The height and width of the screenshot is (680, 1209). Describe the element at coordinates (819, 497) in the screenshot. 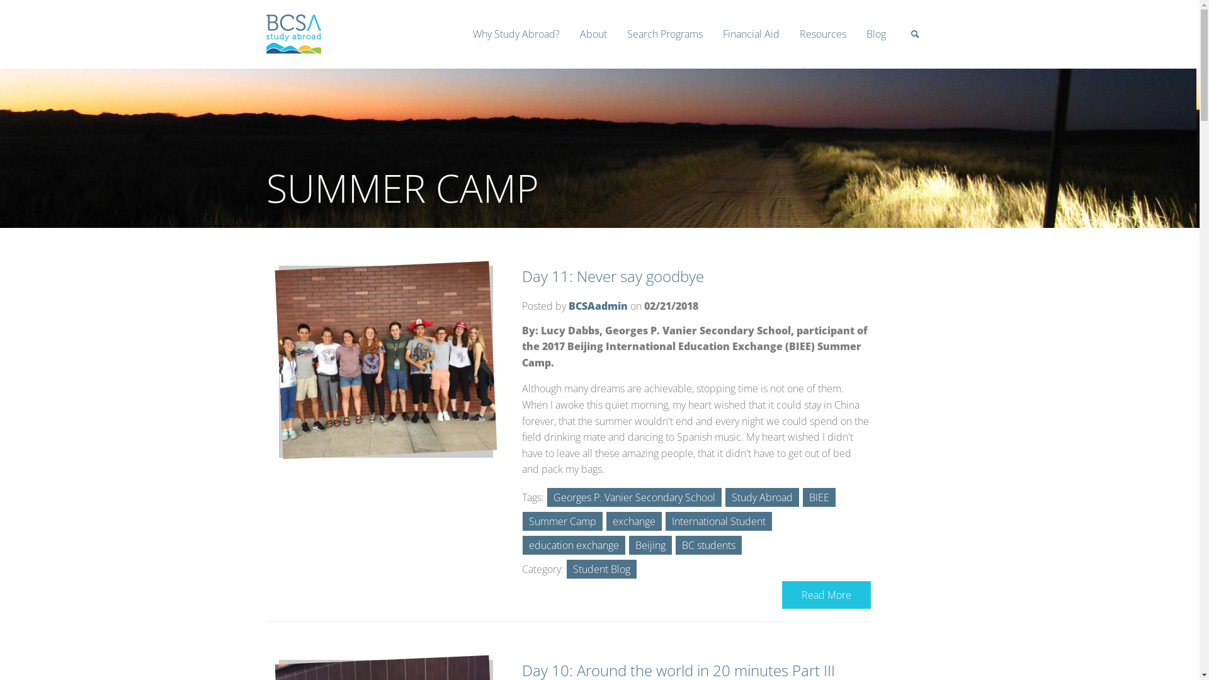

I see `BIEE` at that location.